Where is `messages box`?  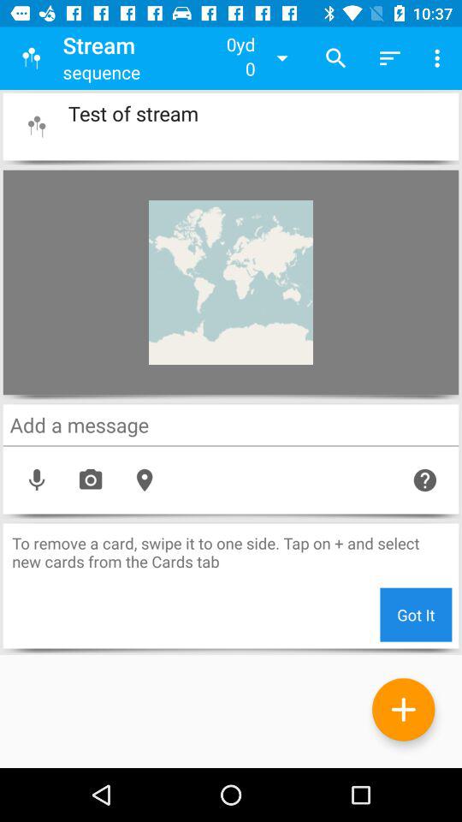
messages box is located at coordinates (231, 425).